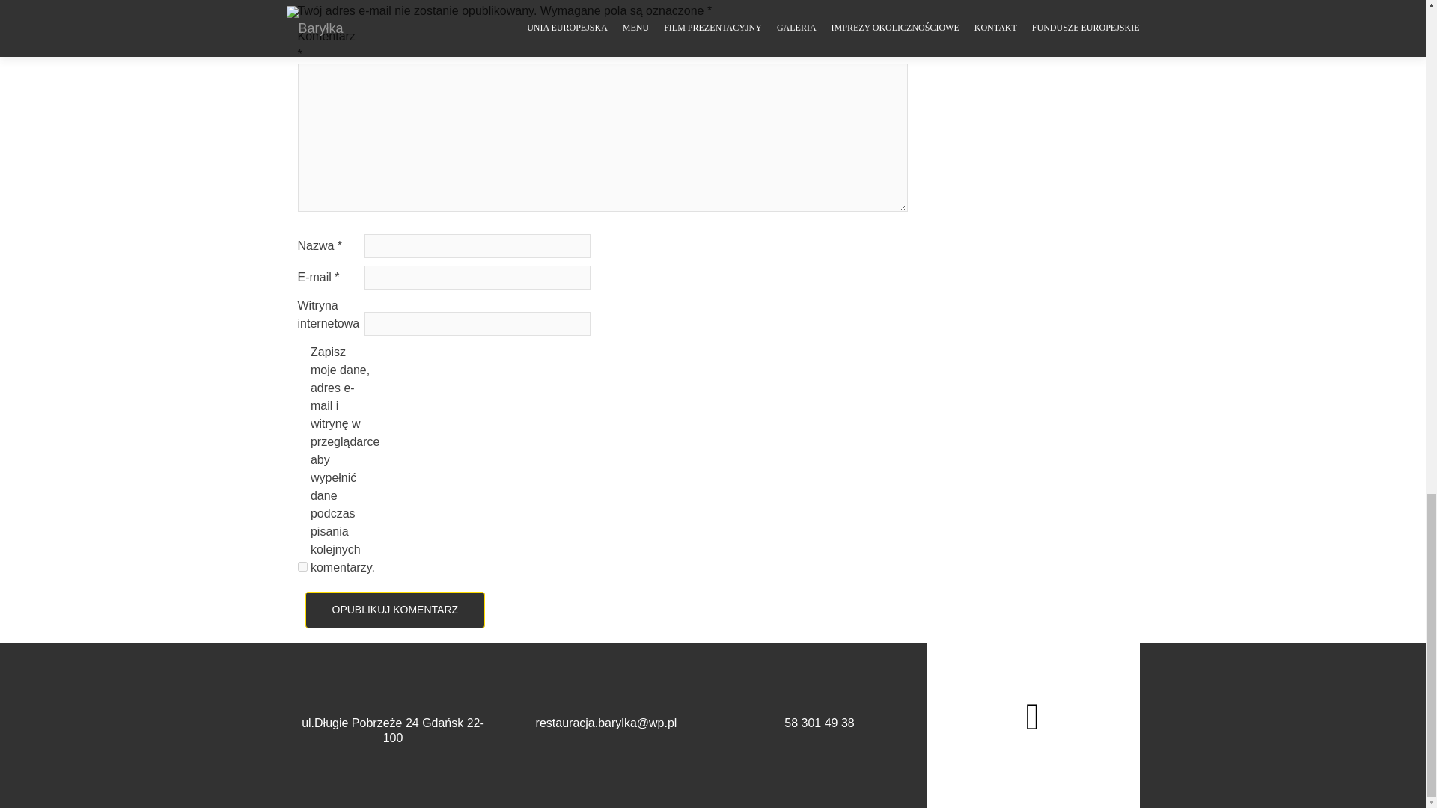  I want to click on Opublikuj komentarz, so click(395, 610).